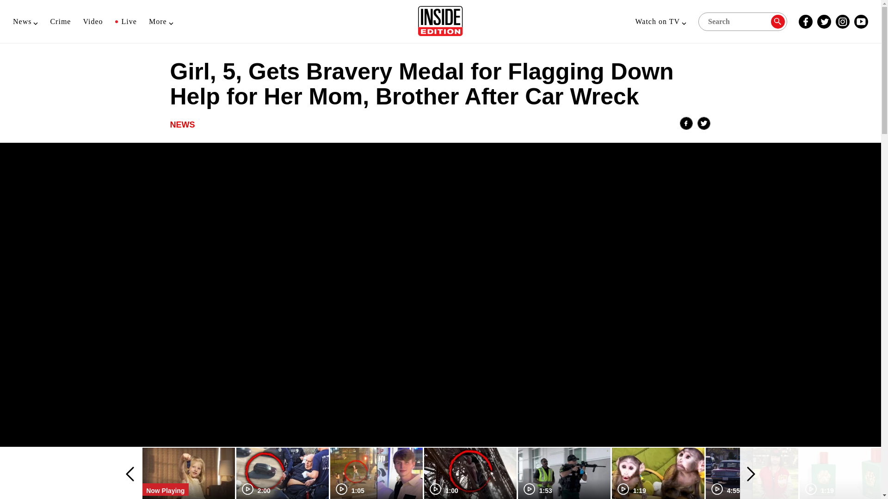 The width and height of the screenshot is (888, 499). Describe the element at coordinates (161, 21) in the screenshot. I see `More` at that location.